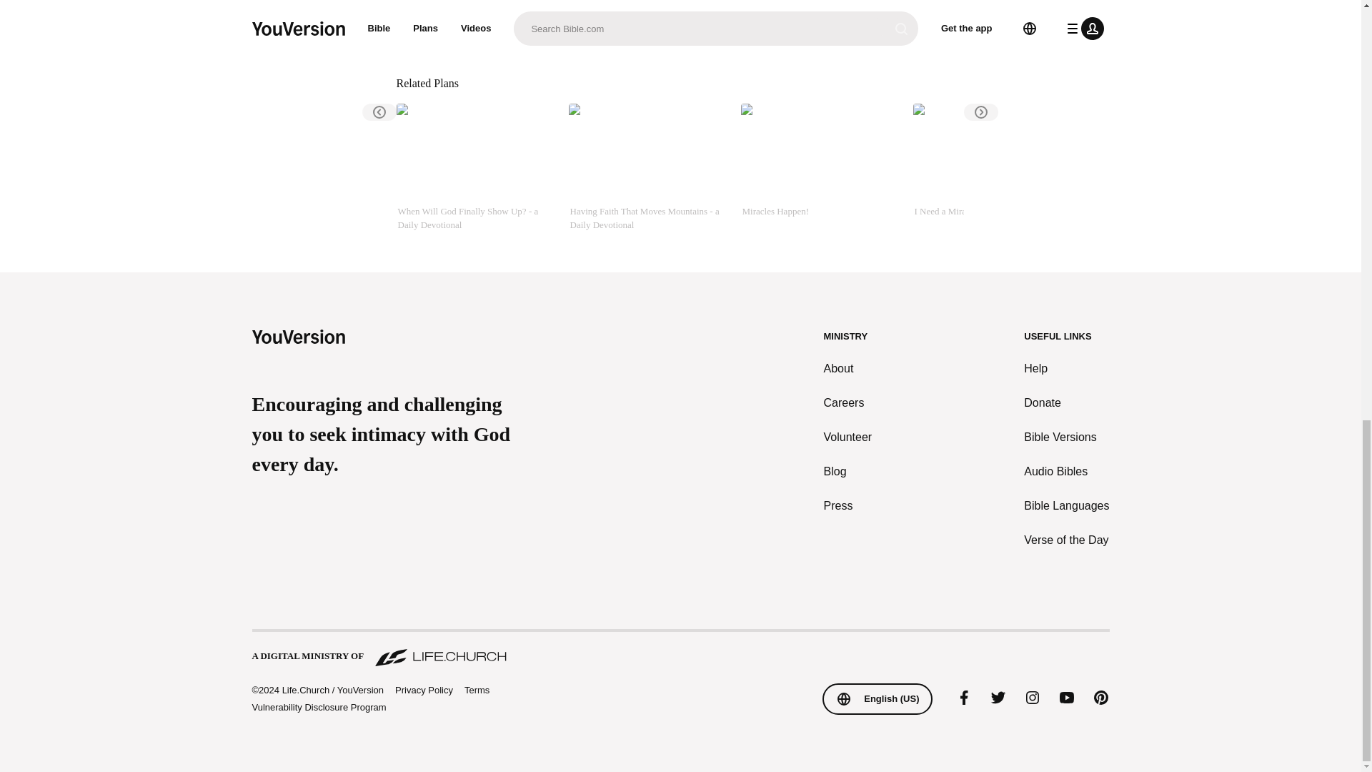 This screenshot has height=772, width=1372. What do you see at coordinates (486, 29) in the screenshot?
I see `About The Publisher` at bounding box center [486, 29].